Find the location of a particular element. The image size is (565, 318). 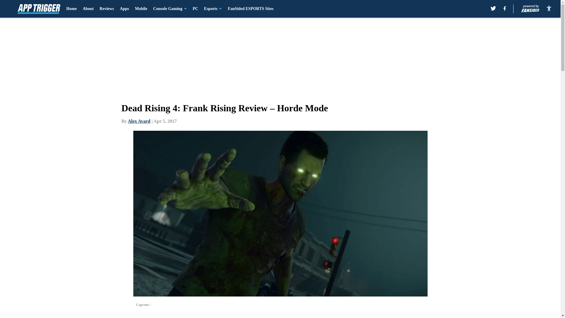

PC is located at coordinates (195, 9).